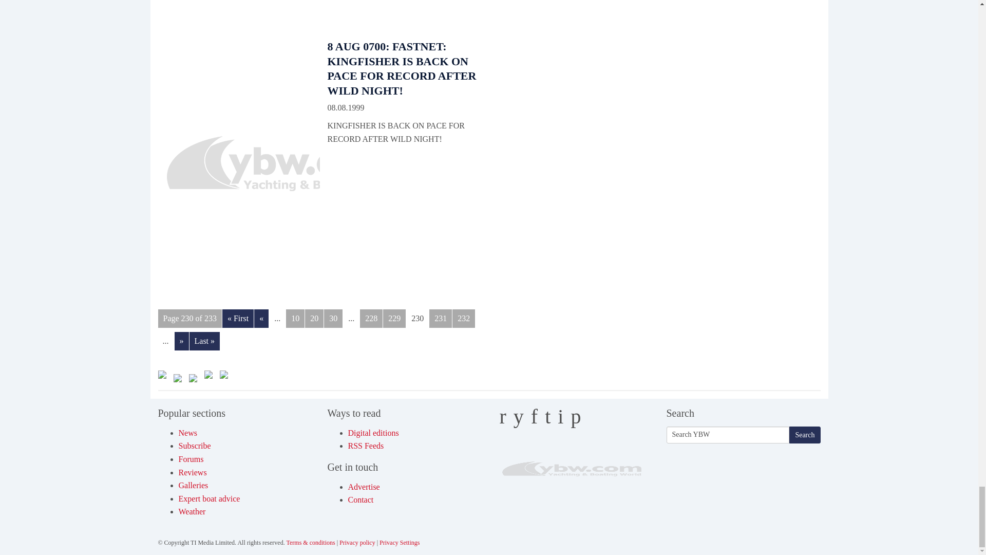 The width and height of the screenshot is (986, 555). I want to click on Page 231, so click(440, 319).